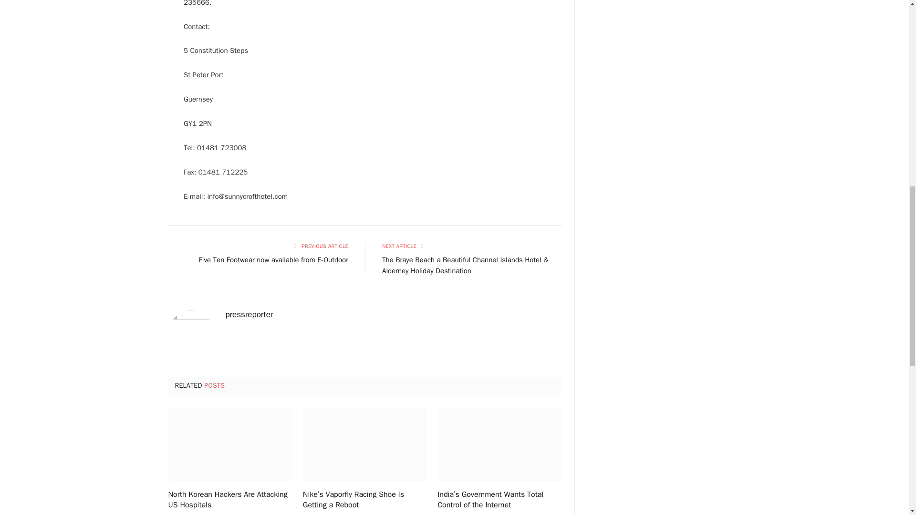  What do you see at coordinates (230, 445) in the screenshot?
I see `North Korean Hackers Are Attacking US Hospitals` at bounding box center [230, 445].